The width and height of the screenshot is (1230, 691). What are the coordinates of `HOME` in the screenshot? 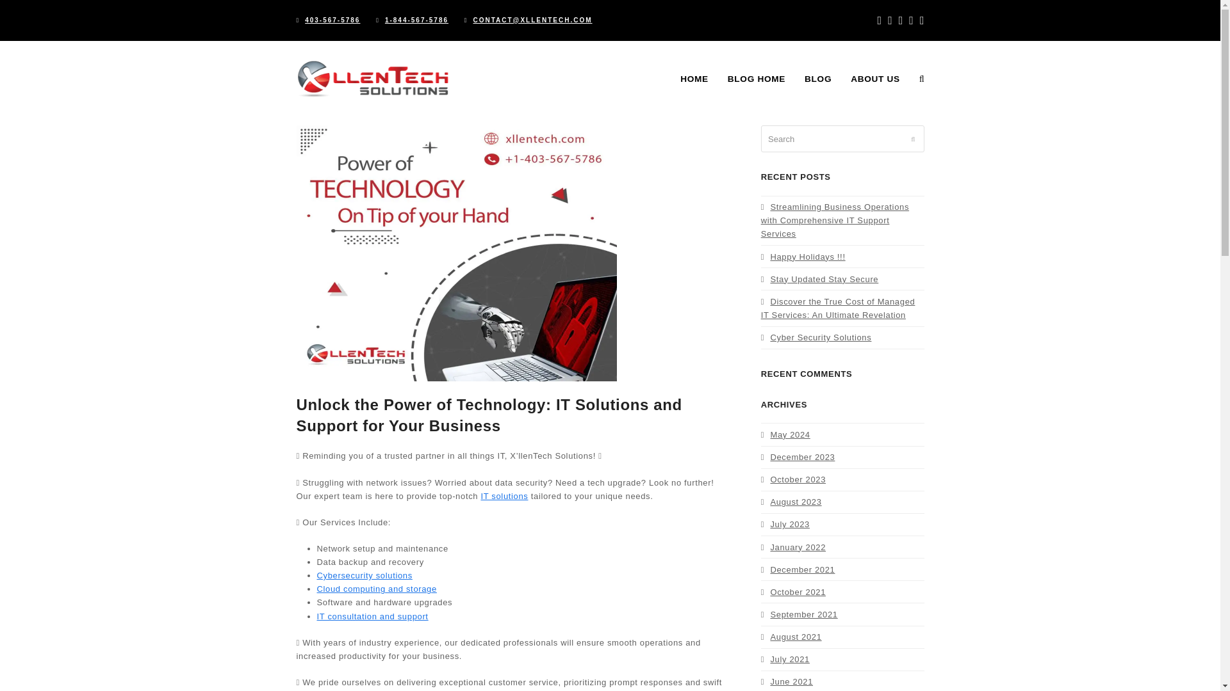 It's located at (694, 79).